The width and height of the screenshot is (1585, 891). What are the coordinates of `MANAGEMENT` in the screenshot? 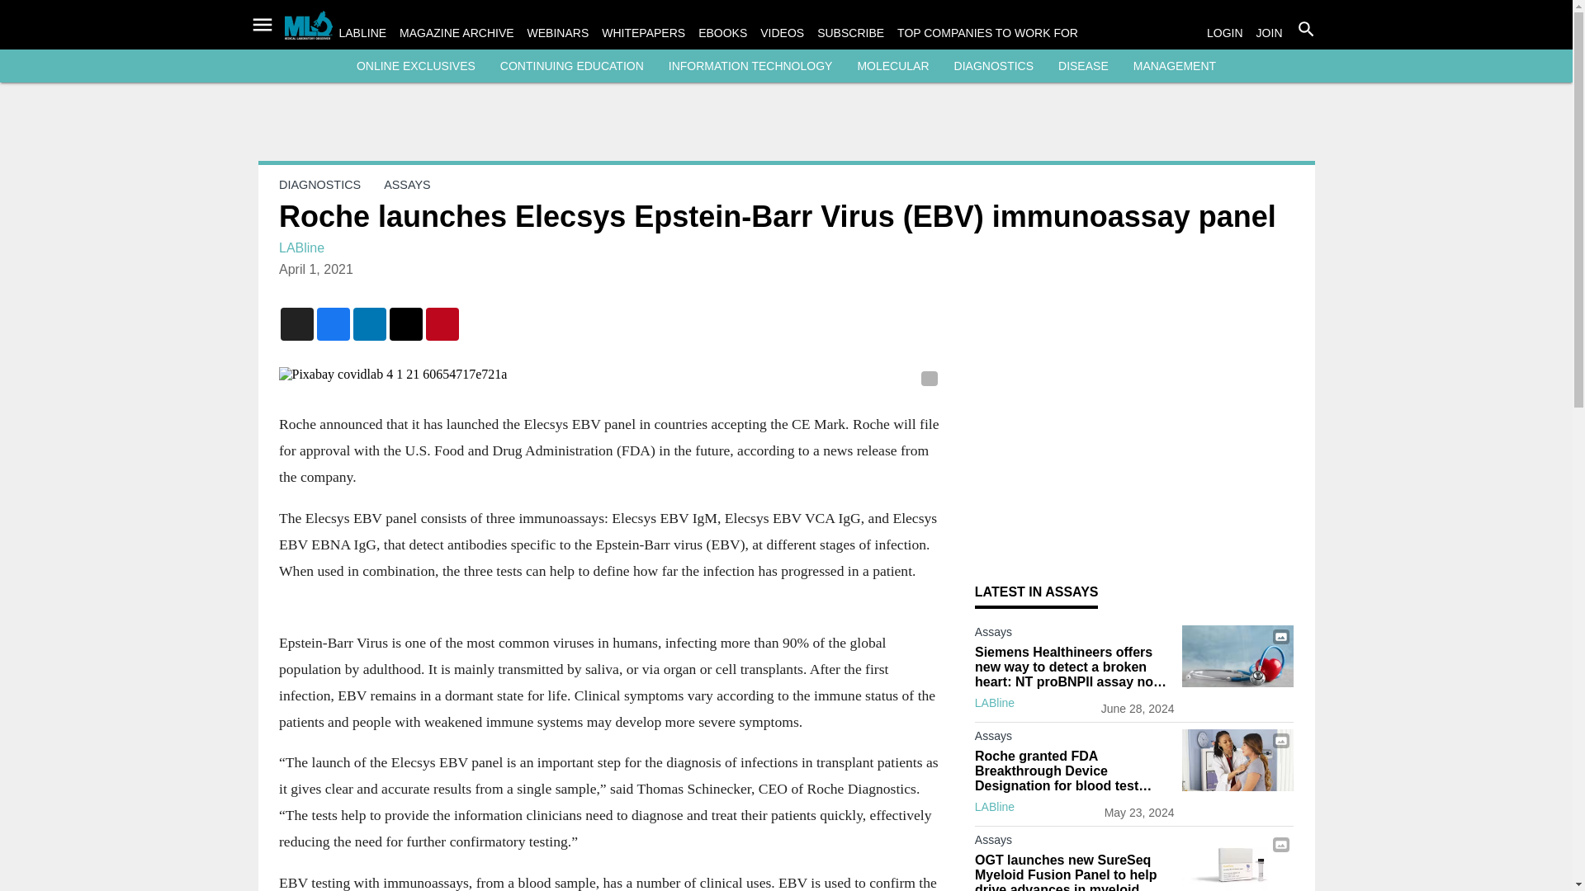 It's located at (1174, 66).